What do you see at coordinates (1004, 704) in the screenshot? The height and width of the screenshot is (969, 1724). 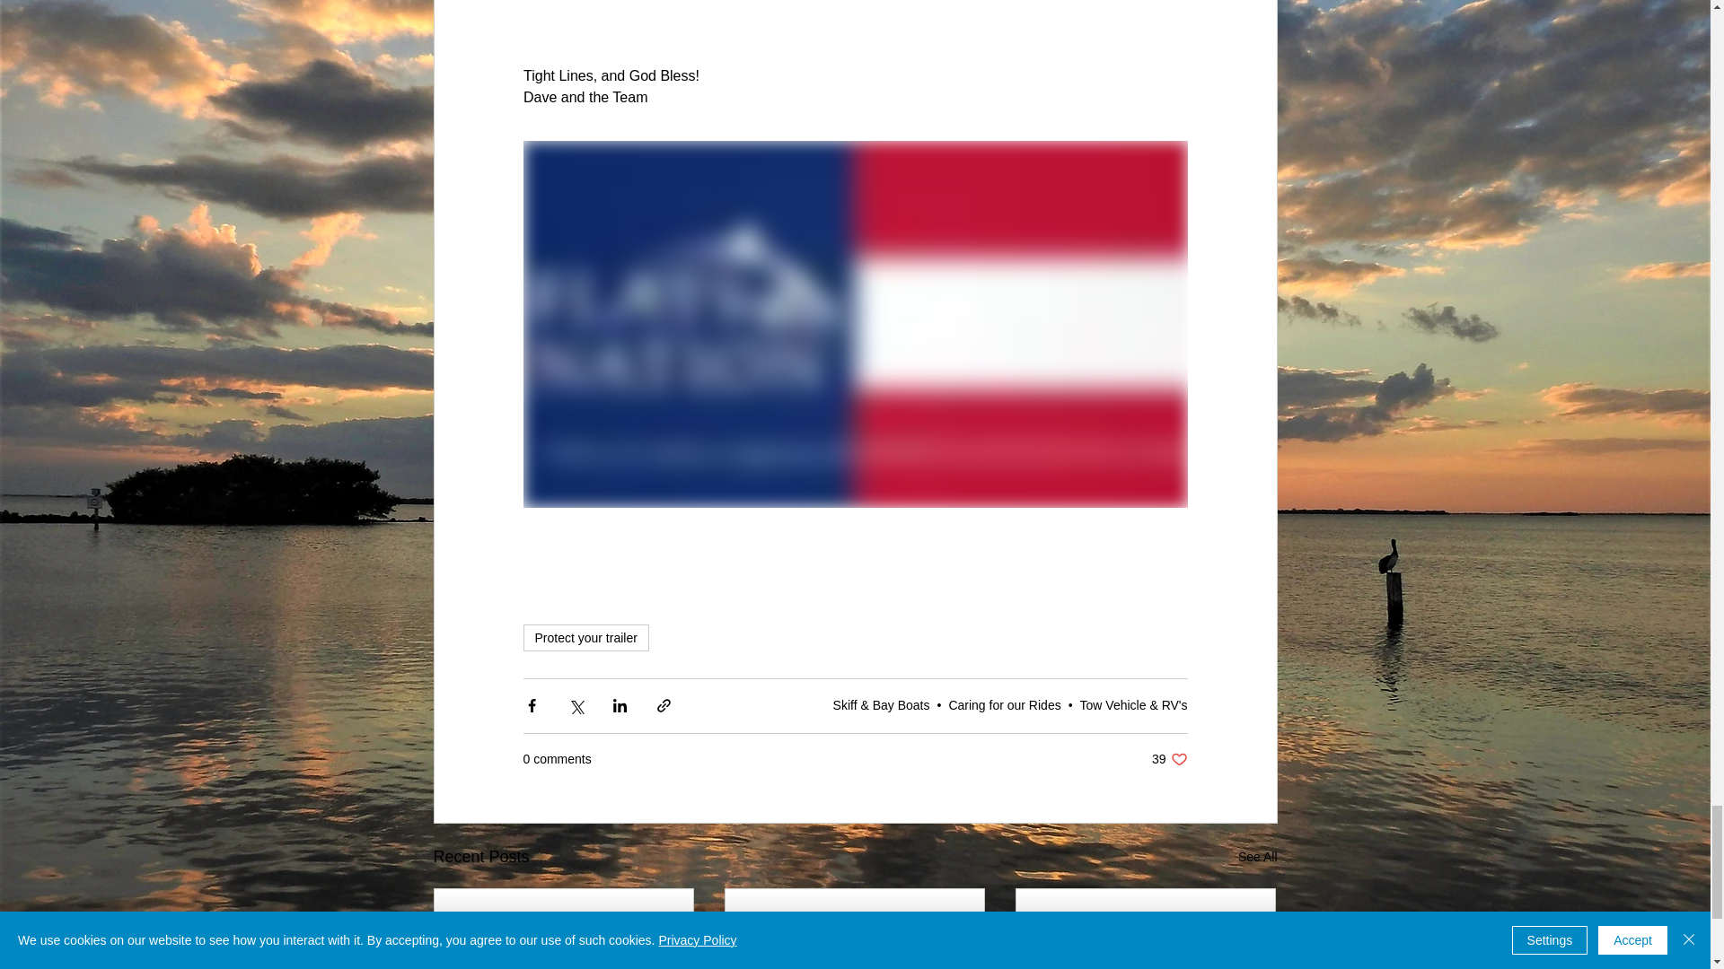 I see `See All` at bounding box center [1004, 704].